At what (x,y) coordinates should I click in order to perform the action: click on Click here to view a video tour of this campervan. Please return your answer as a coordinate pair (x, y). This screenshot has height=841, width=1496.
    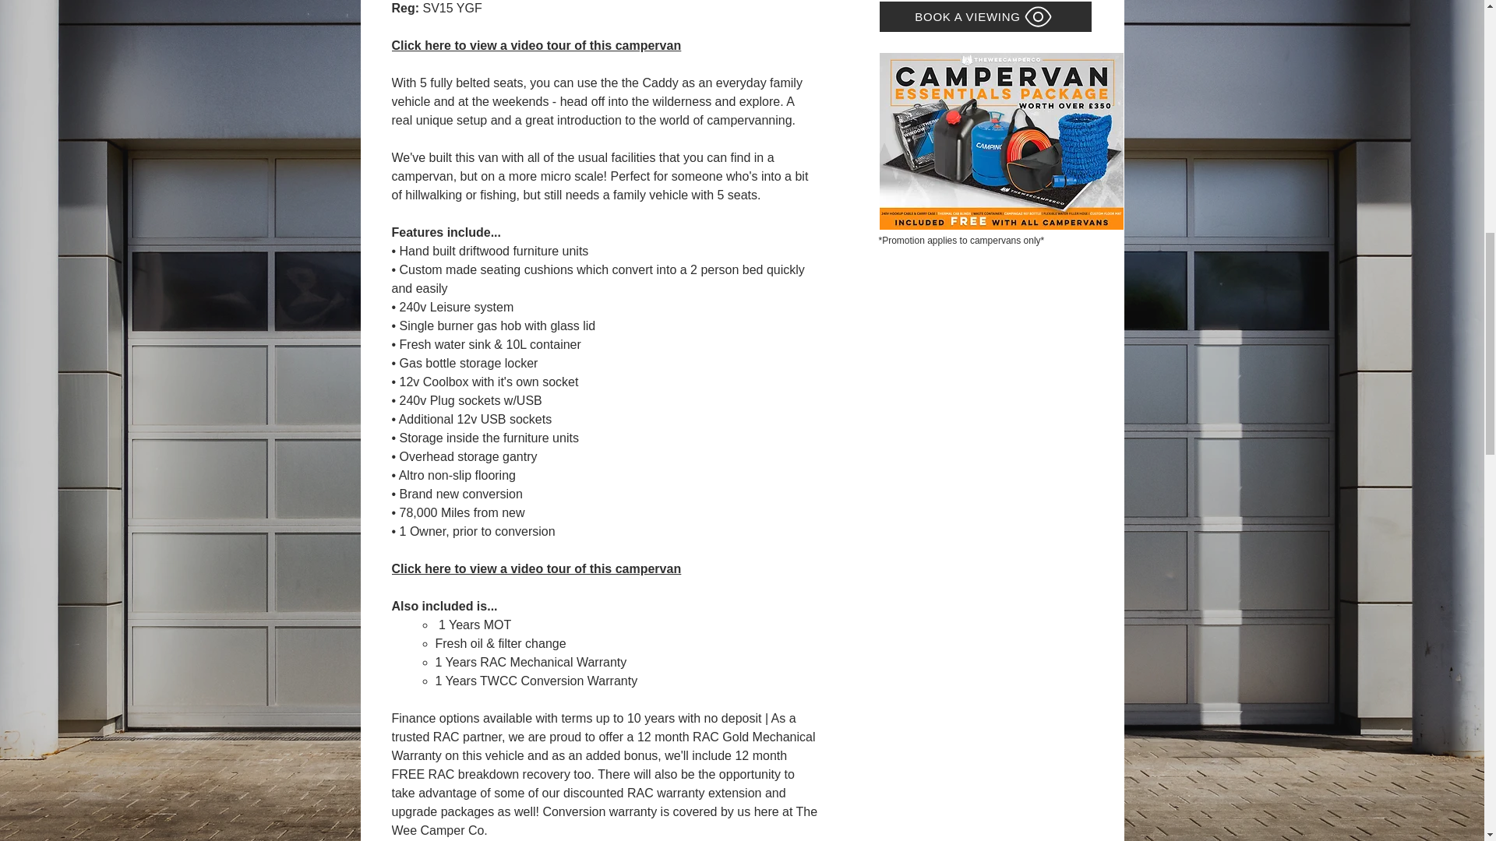
    Looking at the image, I should click on (535, 568).